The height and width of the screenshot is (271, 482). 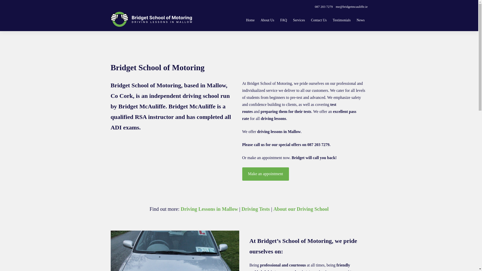 What do you see at coordinates (341, 20) in the screenshot?
I see `Testimonials` at bounding box center [341, 20].